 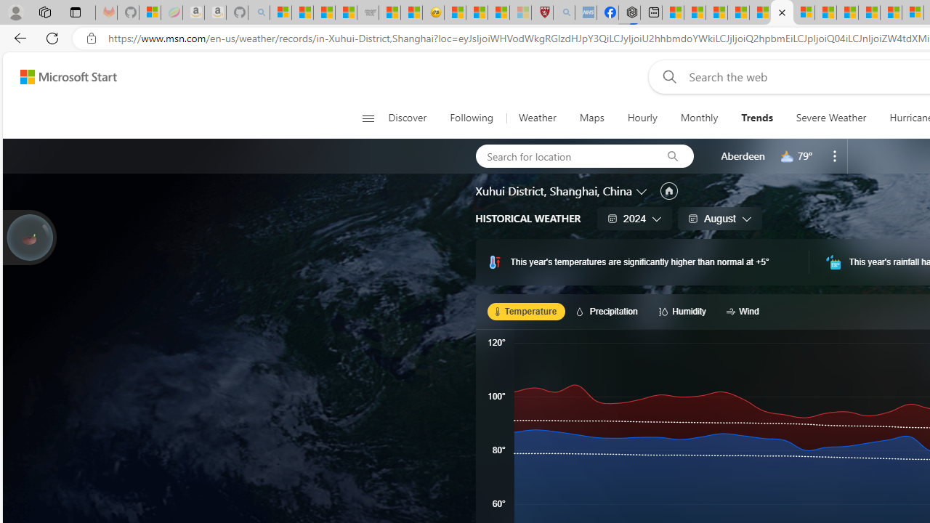 I want to click on Change location, so click(x=642, y=190).